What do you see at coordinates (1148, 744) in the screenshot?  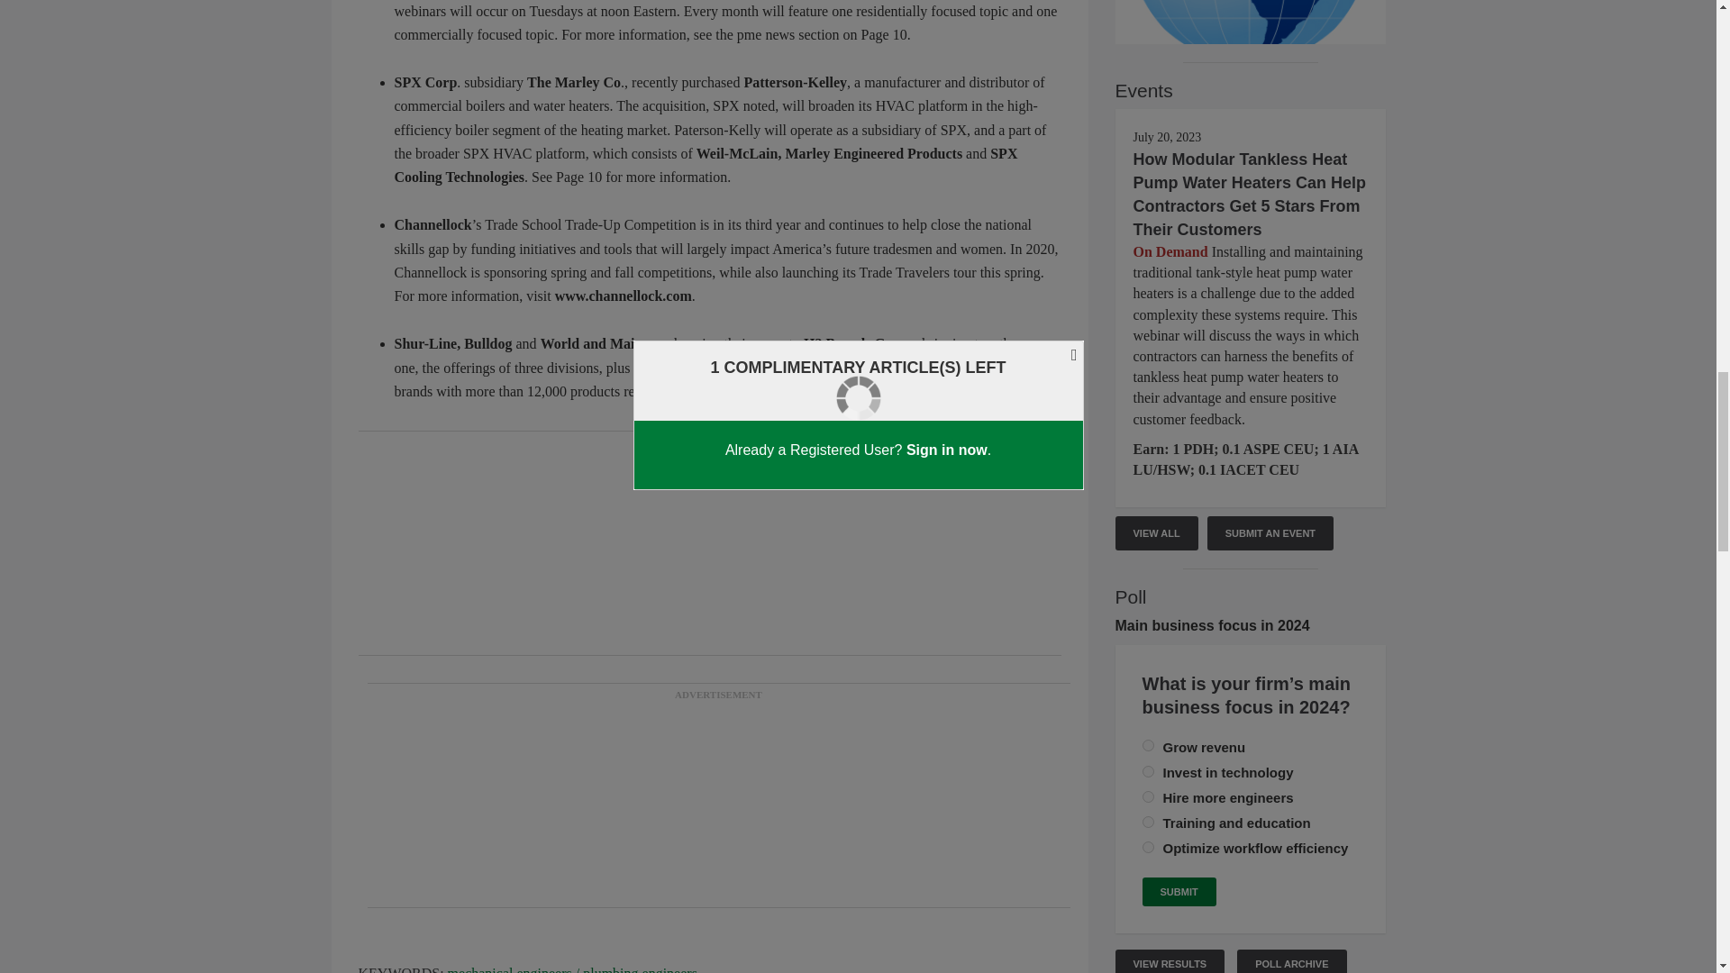 I see `324` at bounding box center [1148, 744].